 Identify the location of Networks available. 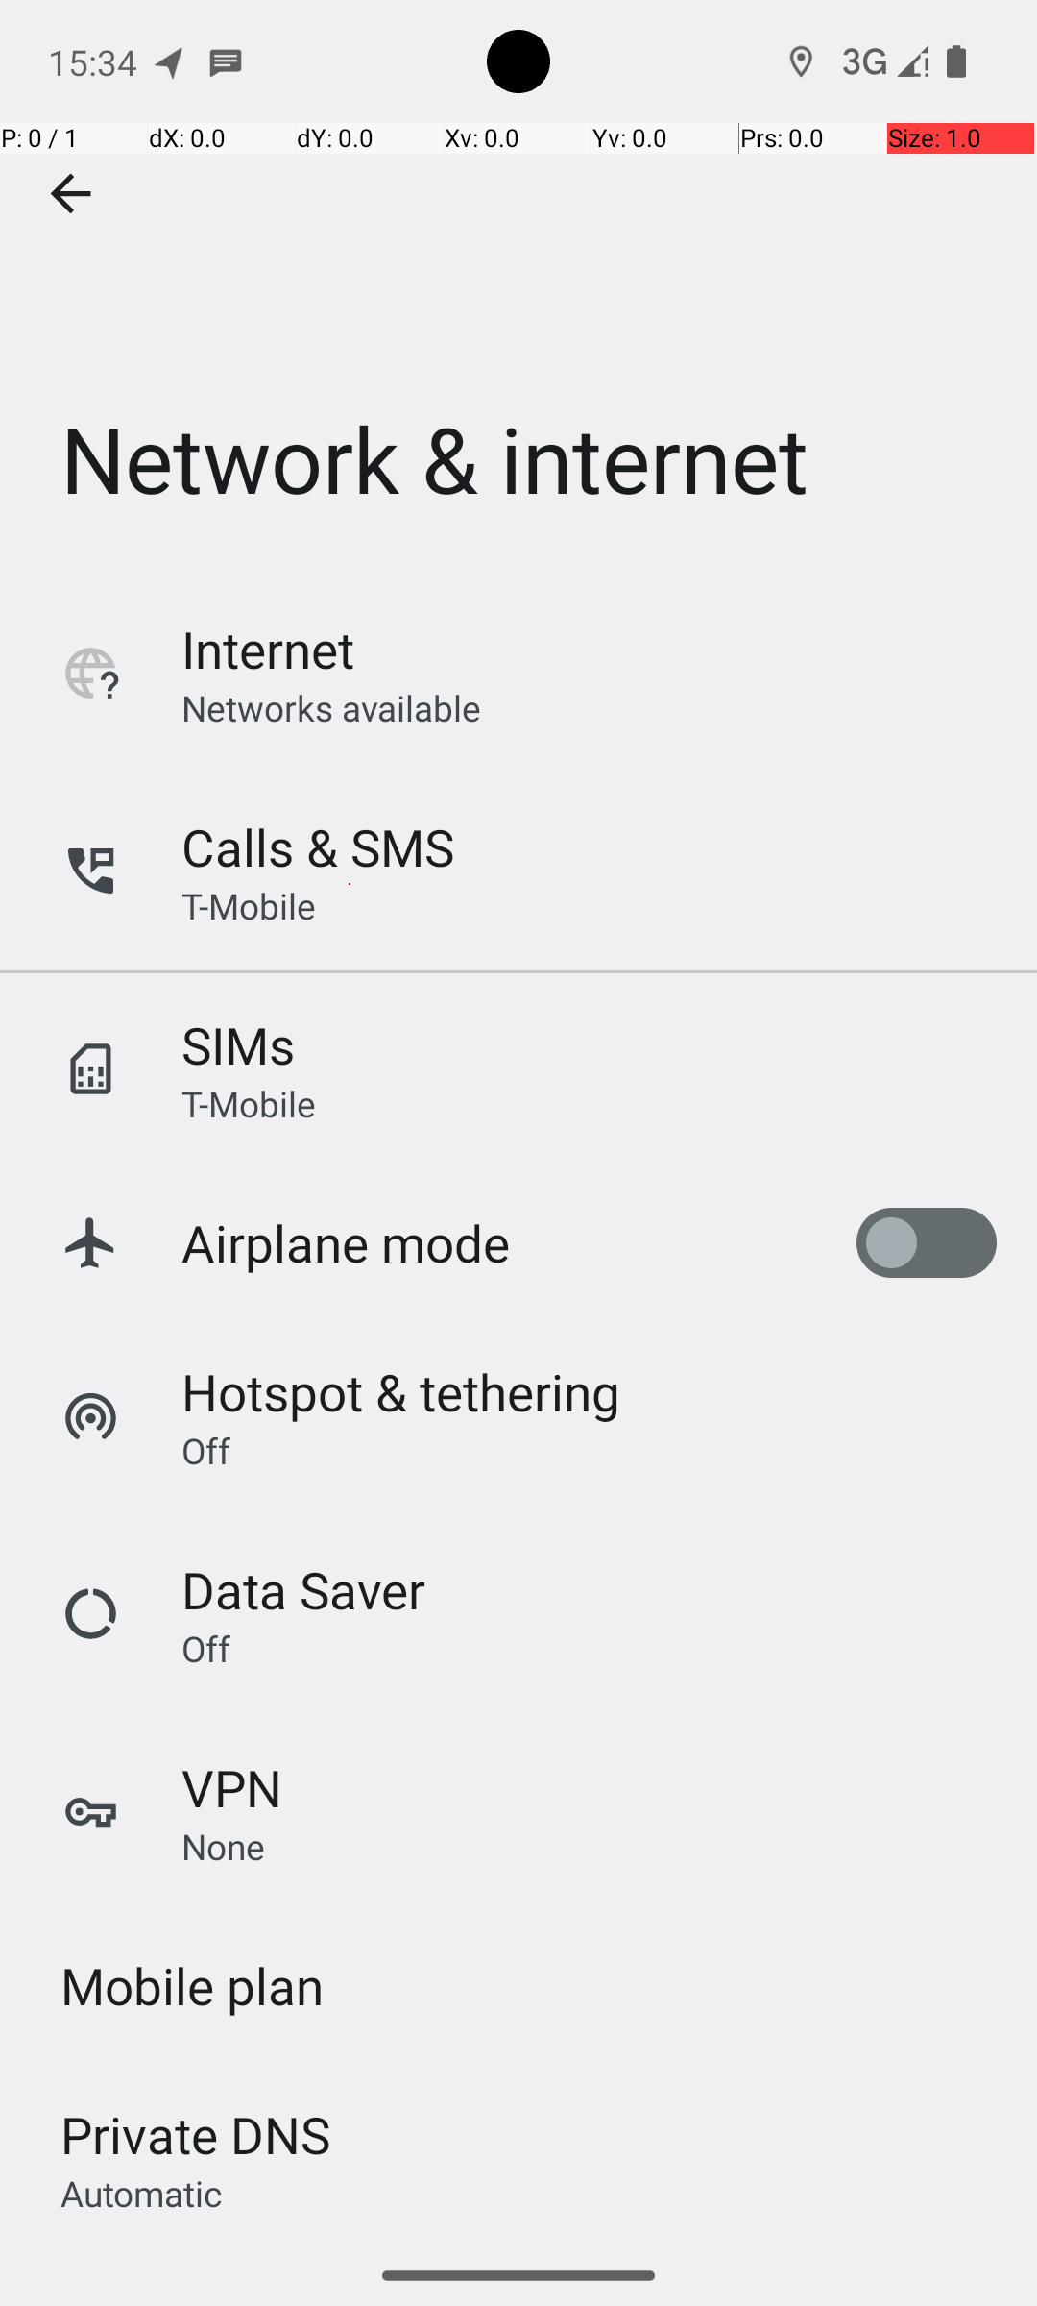
(332, 707).